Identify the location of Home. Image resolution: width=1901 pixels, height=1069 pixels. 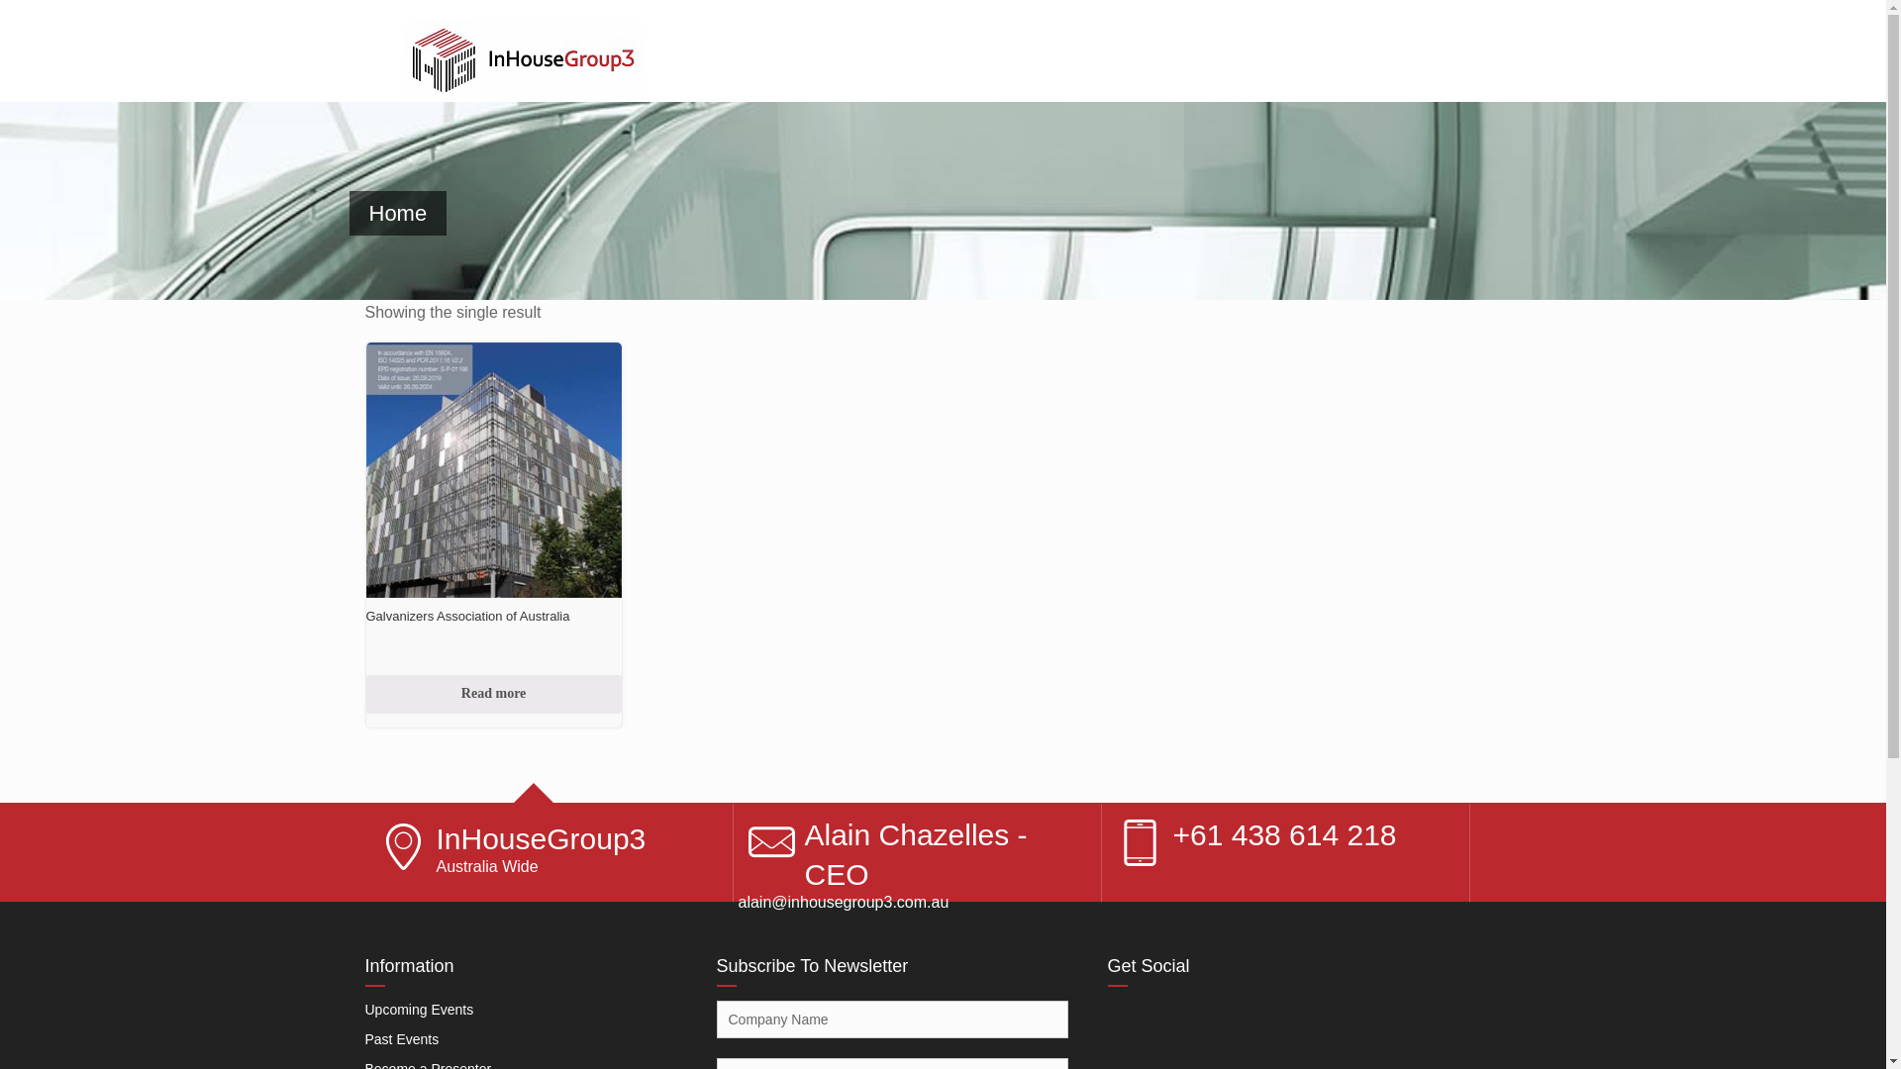
(398, 214).